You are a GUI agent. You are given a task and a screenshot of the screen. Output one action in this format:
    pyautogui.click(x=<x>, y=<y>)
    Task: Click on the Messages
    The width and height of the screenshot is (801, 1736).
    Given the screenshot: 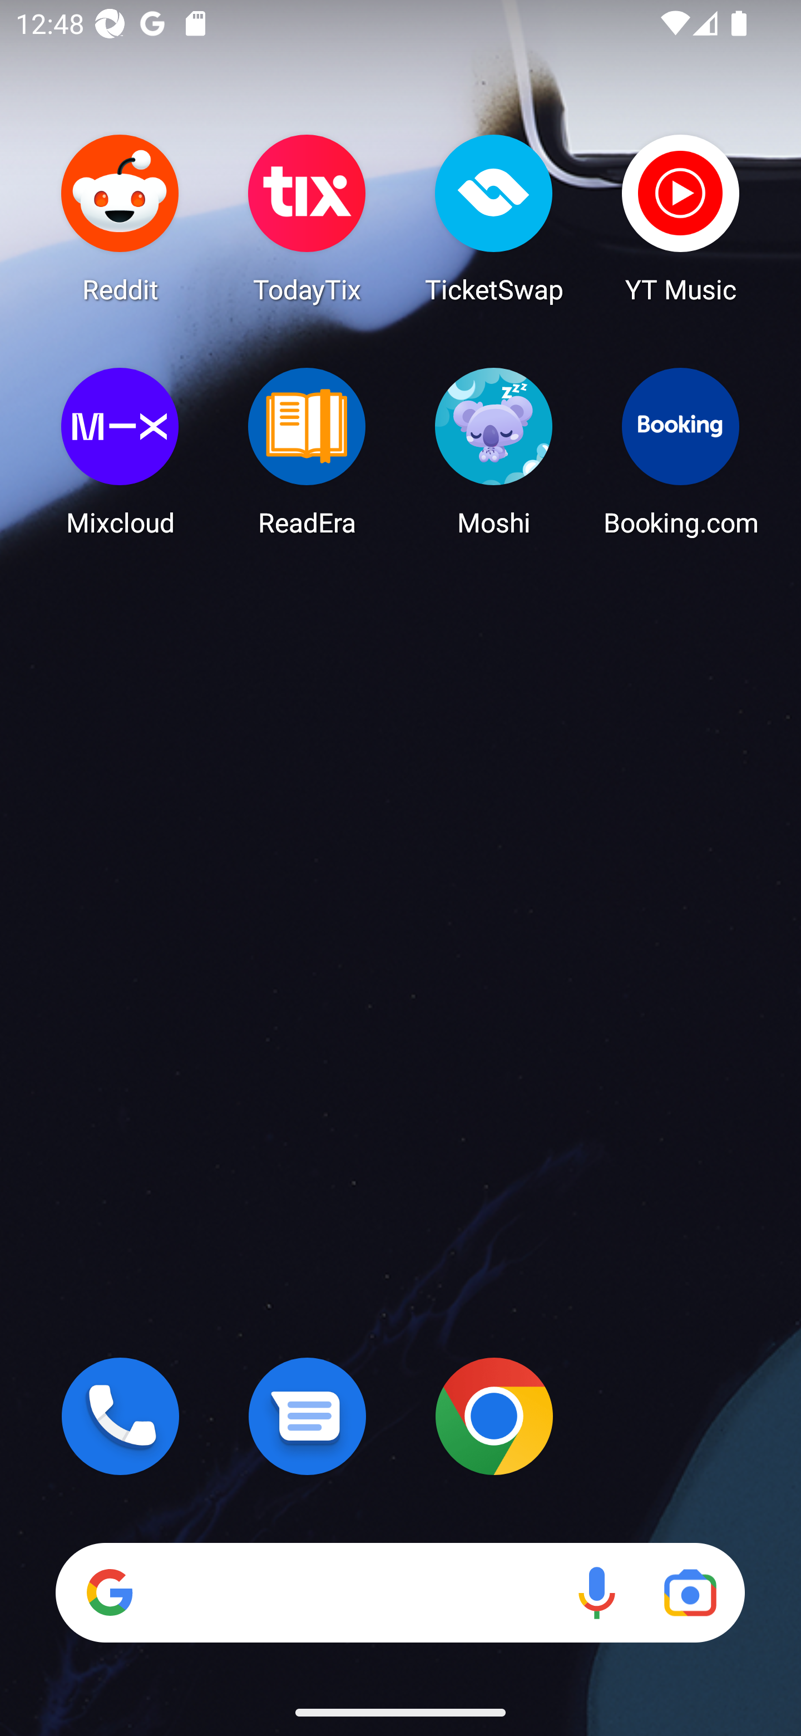 What is the action you would take?
    pyautogui.click(x=307, y=1416)
    